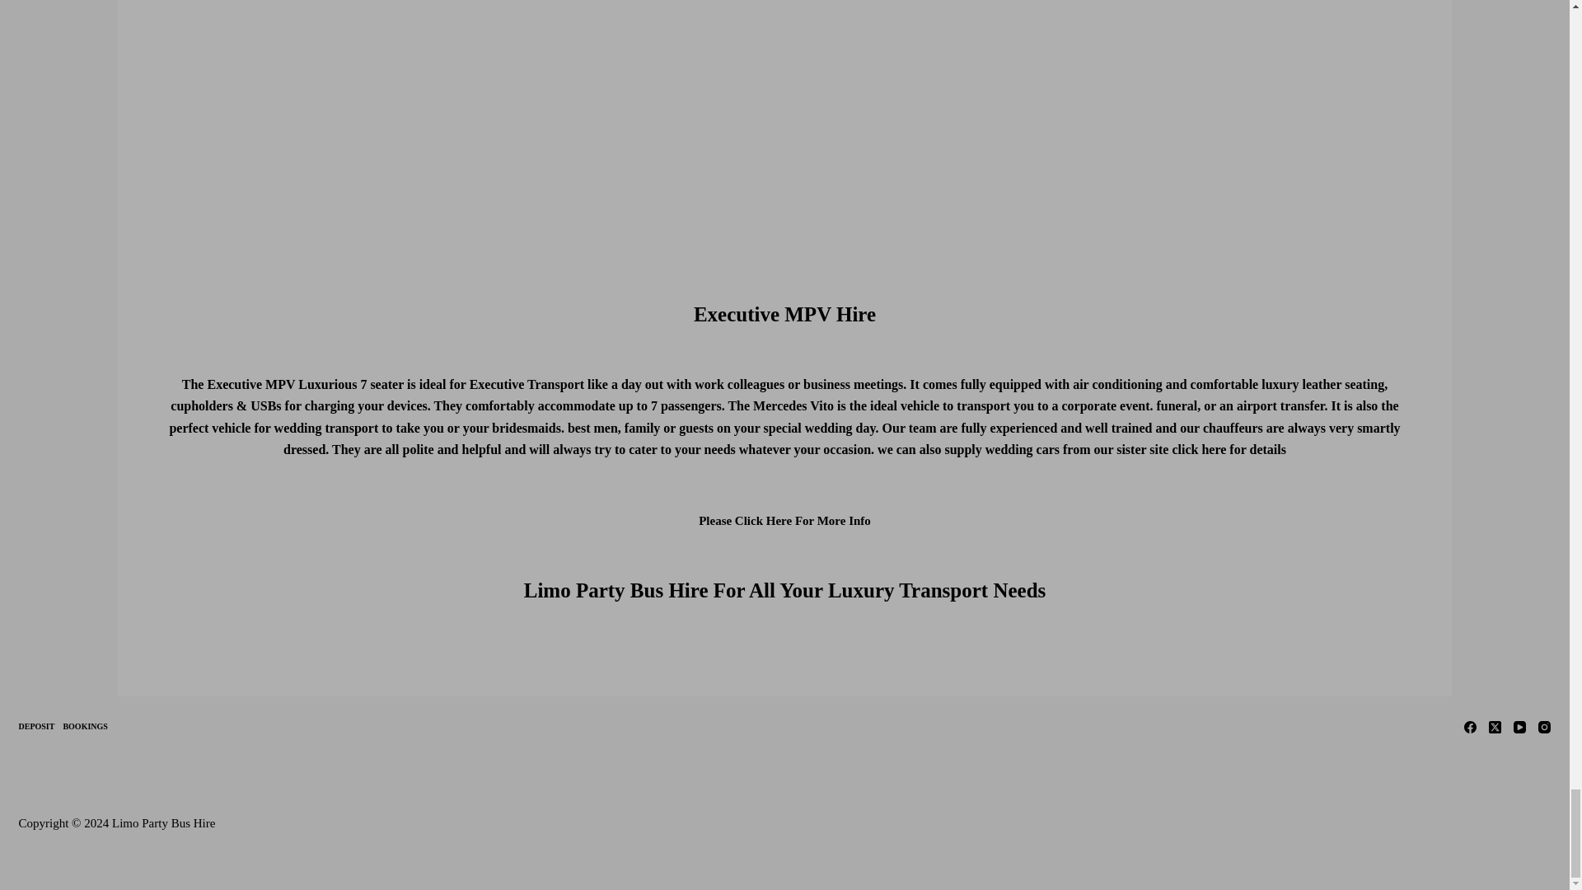 This screenshot has height=890, width=1582. Describe the element at coordinates (84, 725) in the screenshot. I see `BOOKINGS` at that location.